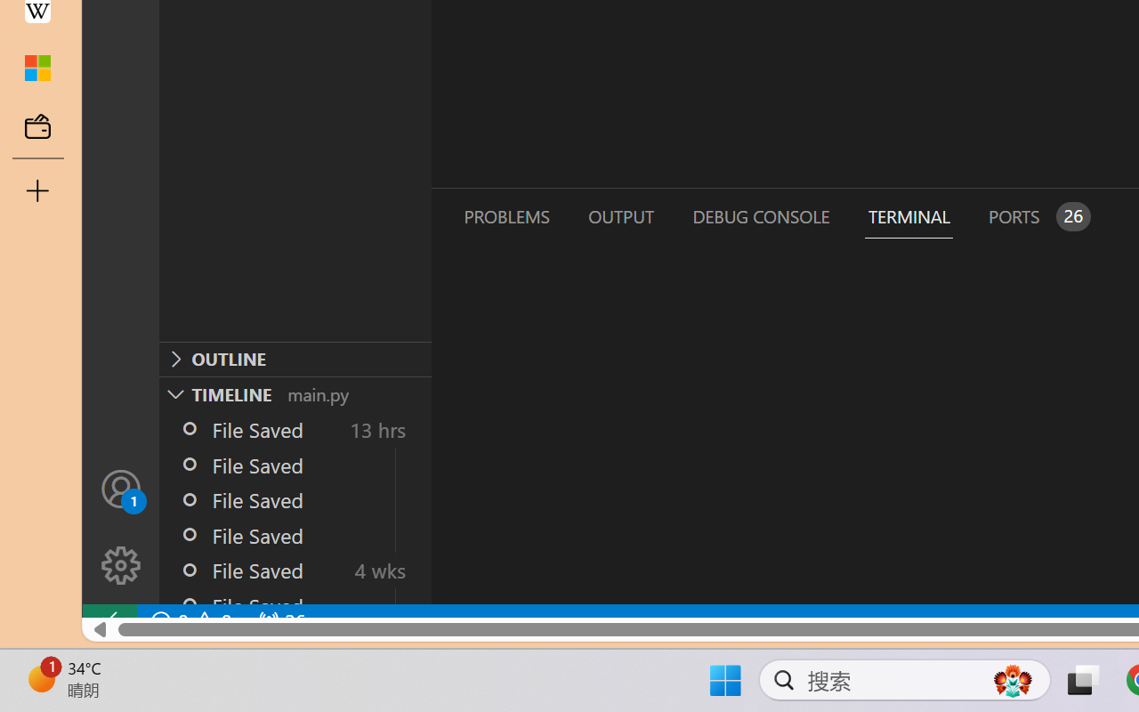 The width and height of the screenshot is (1139, 712). I want to click on Debug Console (Ctrl+Shift+Y), so click(760, 216).